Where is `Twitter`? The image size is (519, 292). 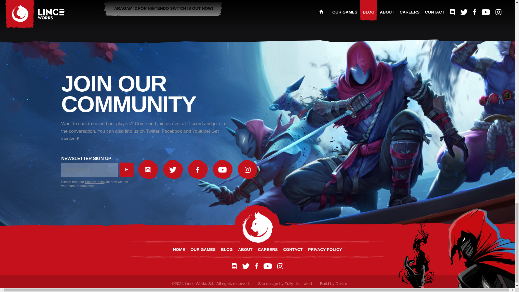
Twitter is located at coordinates (246, 266).